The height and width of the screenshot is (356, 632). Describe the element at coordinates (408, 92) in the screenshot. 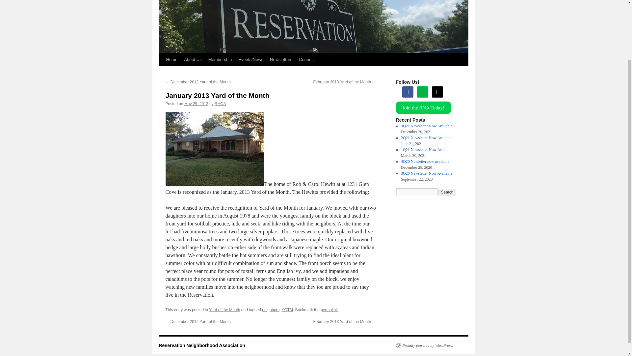

I see `Facebook` at that location.